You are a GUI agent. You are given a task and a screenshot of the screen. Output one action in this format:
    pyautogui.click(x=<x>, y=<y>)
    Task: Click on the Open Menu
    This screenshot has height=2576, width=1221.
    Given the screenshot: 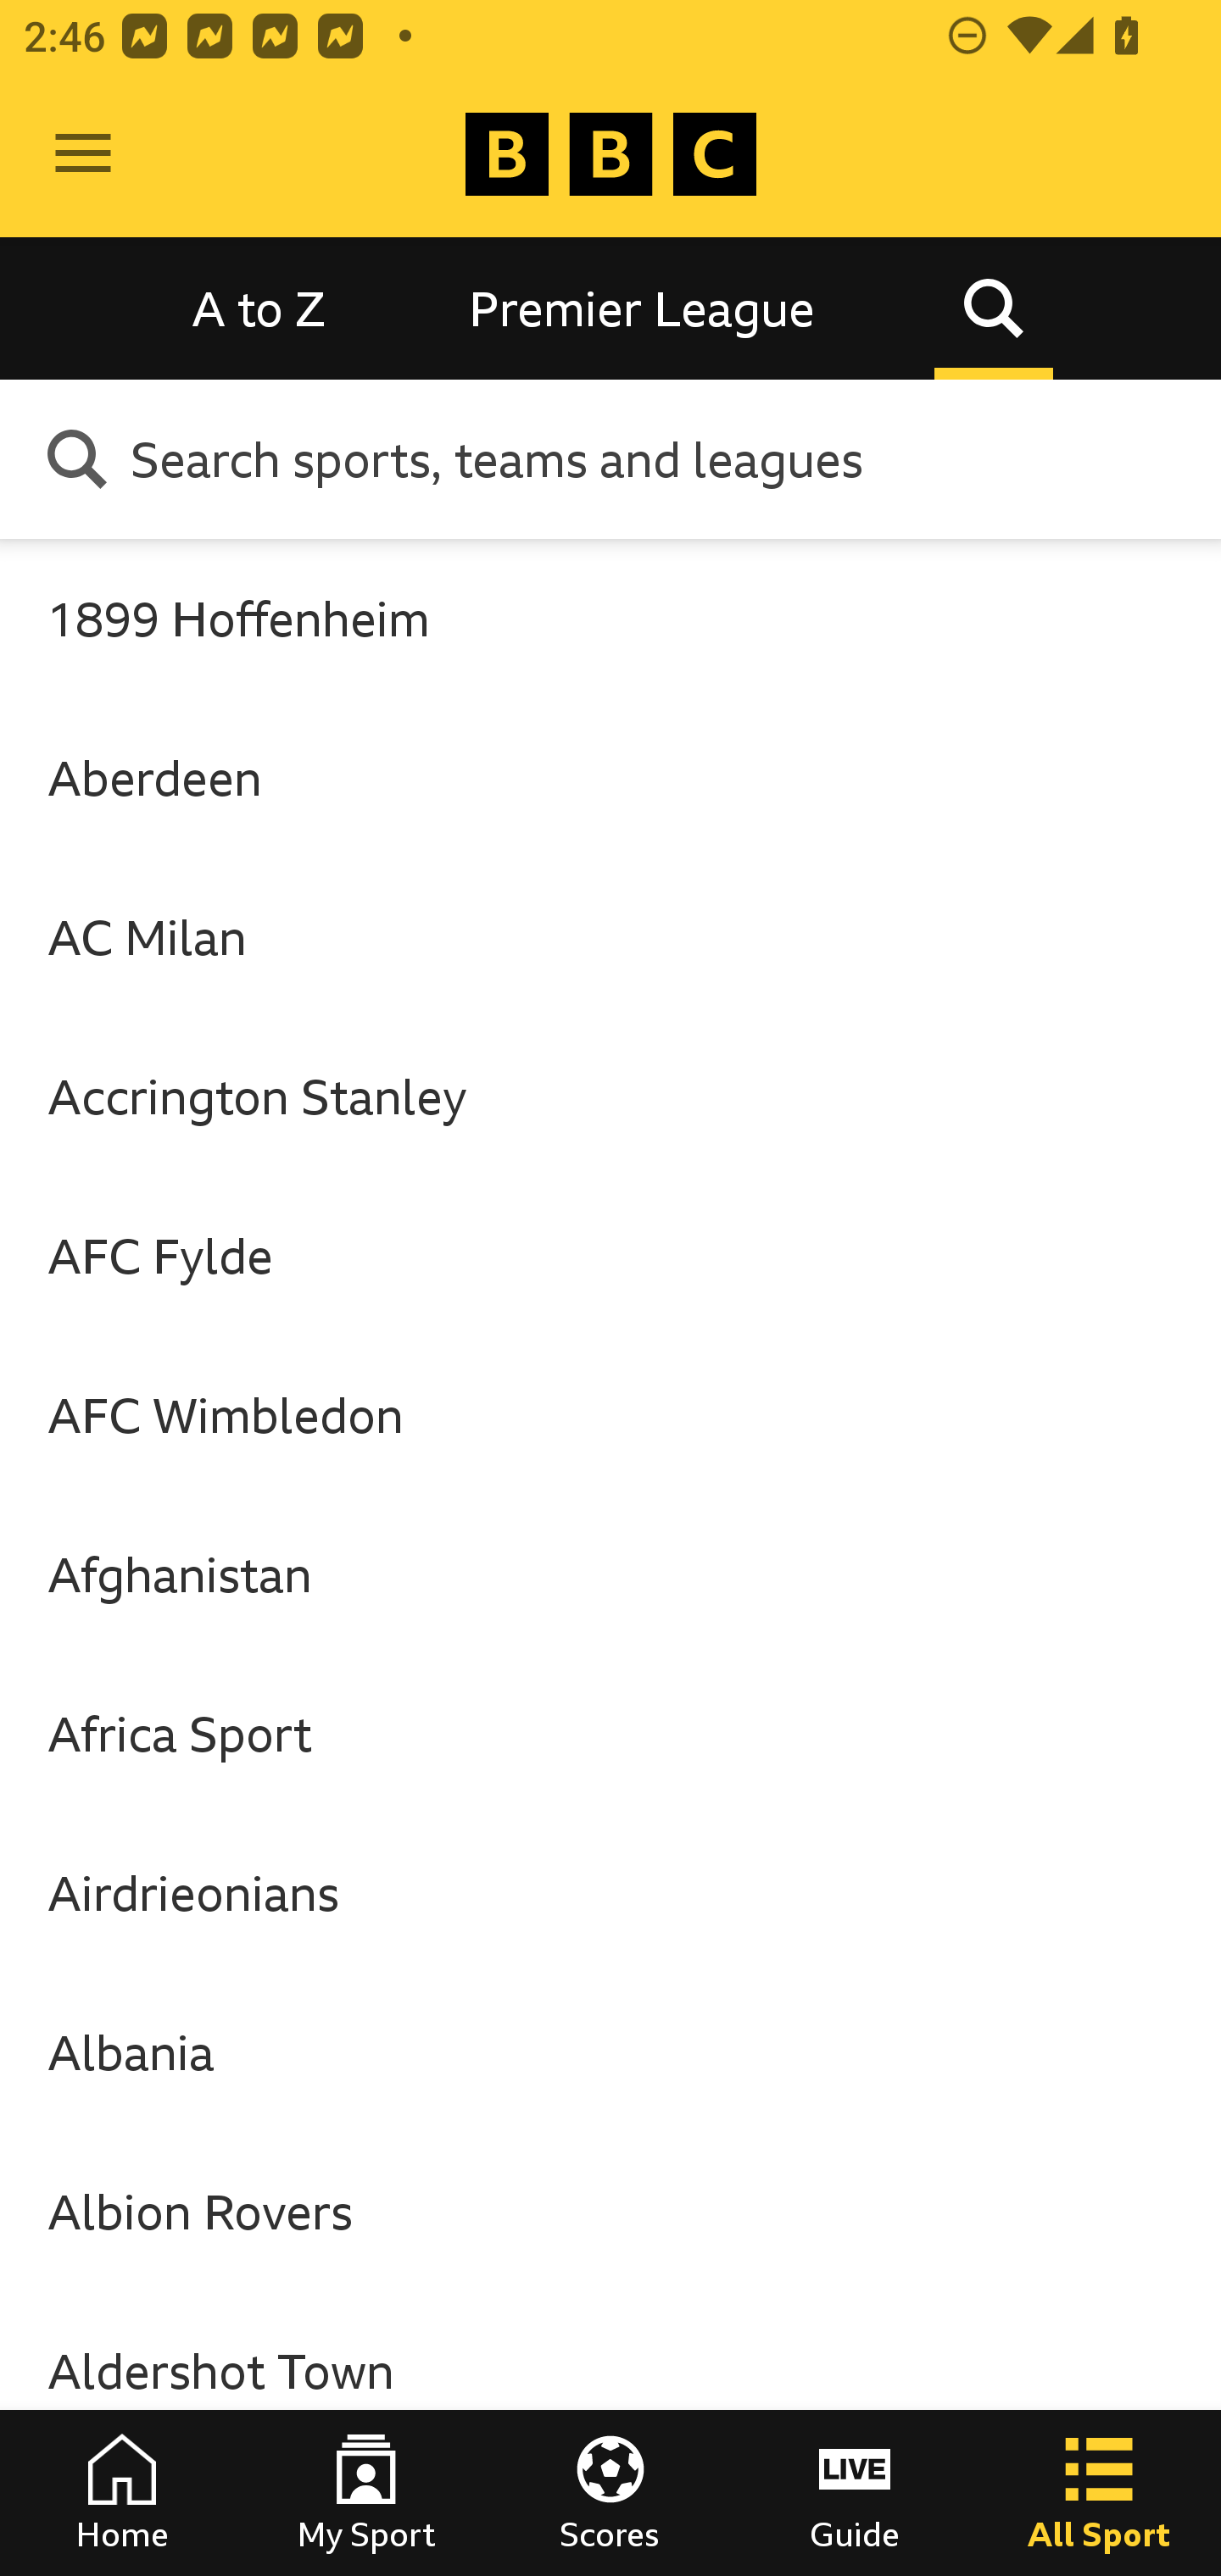 What is the action you would take?
    pyautogui.click(x=83, y=154)
    